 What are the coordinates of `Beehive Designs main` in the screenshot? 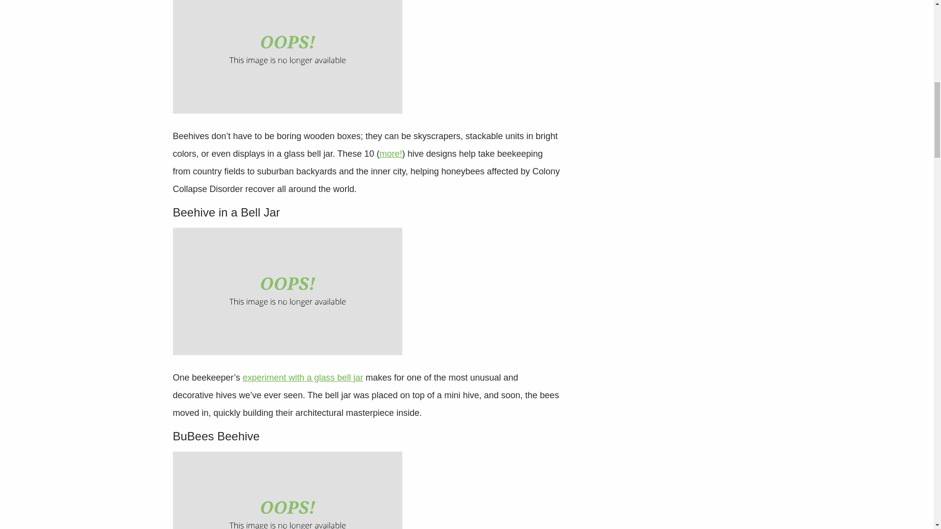 It's located at (287, 57).